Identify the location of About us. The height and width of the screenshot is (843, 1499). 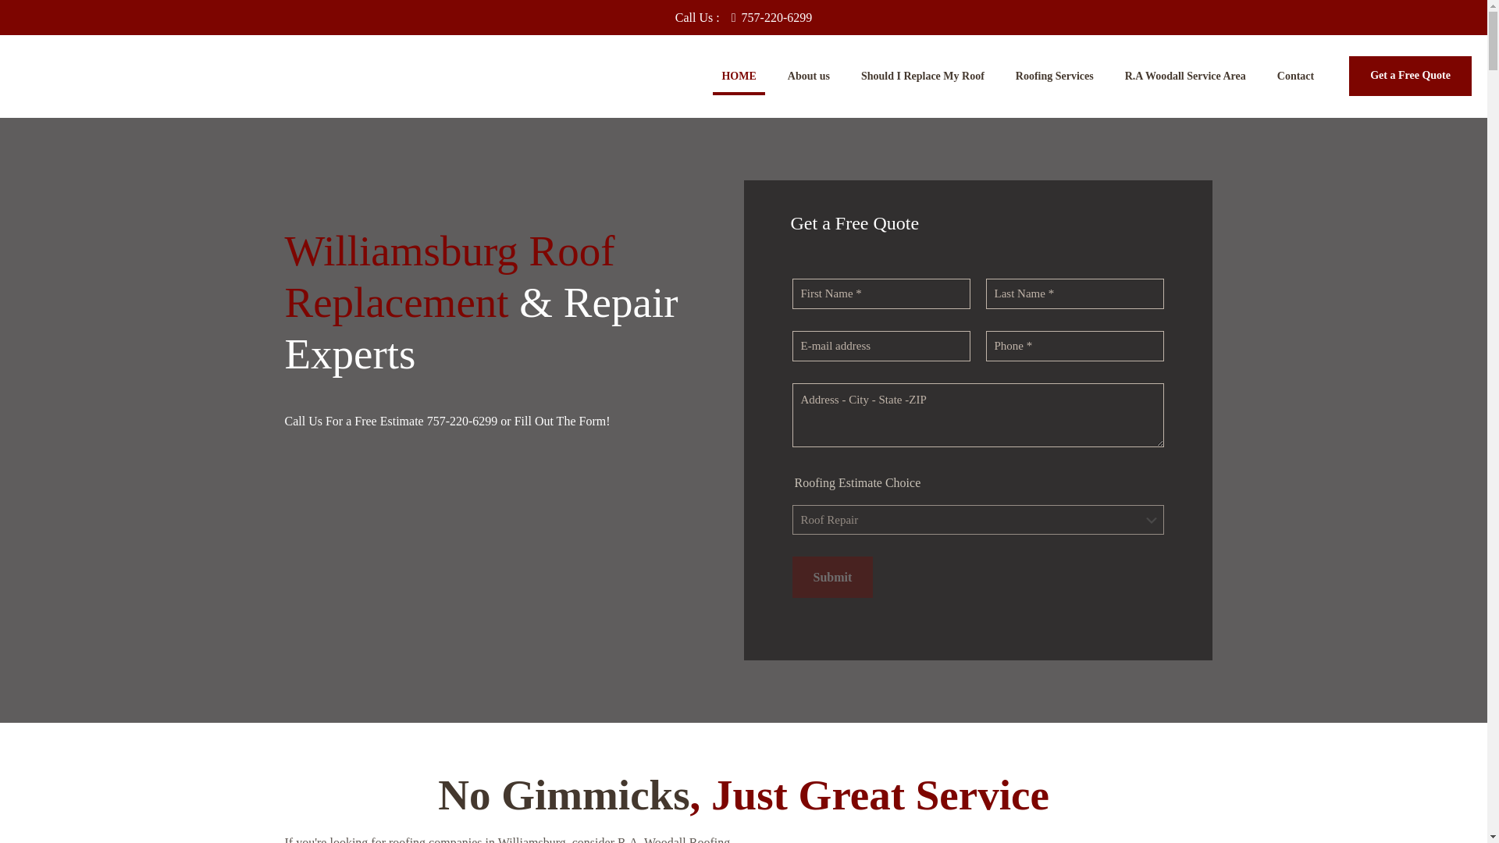
(808, 76).